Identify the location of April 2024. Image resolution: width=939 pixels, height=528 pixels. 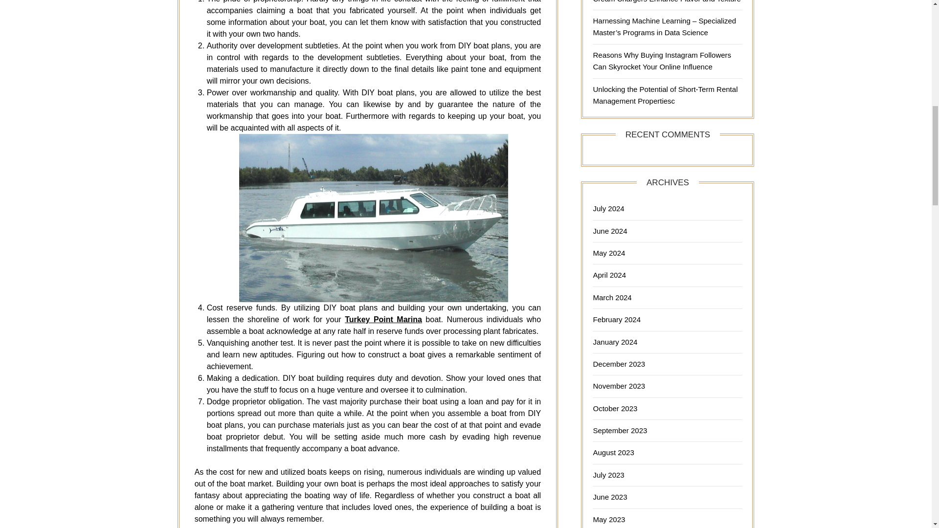
(609, 275).